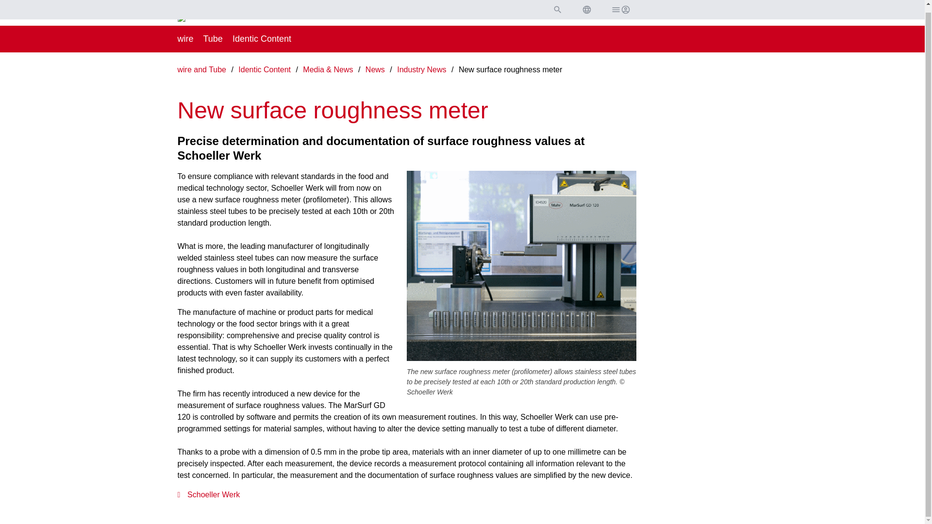 This screenshot has height=524, width=932. I want to click on Login, so click(620, 5).